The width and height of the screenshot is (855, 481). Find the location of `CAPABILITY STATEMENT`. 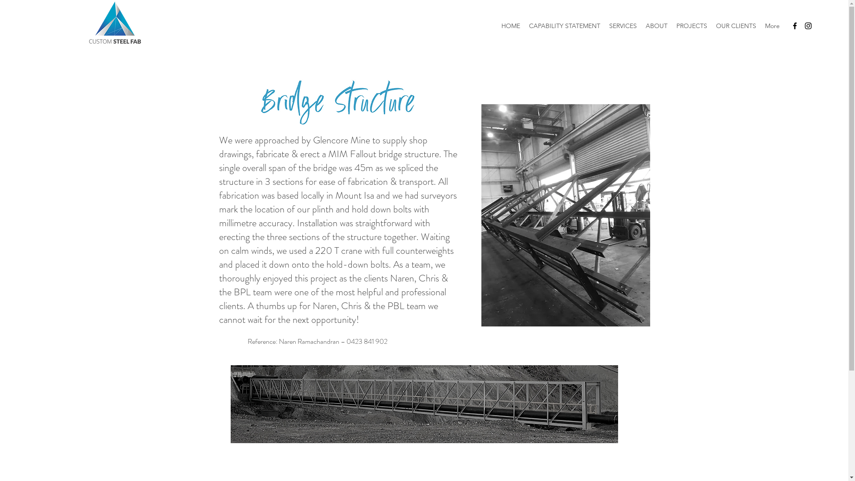

CAPABILITY STATEMENT is located at coordinates (565, 26).